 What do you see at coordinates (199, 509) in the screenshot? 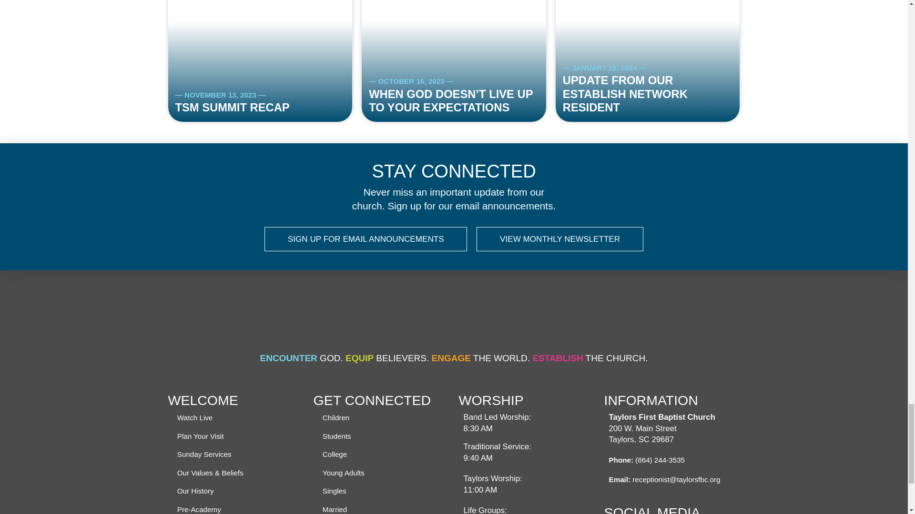
I see `Pre-Academy` at bounding box center [199, 509].